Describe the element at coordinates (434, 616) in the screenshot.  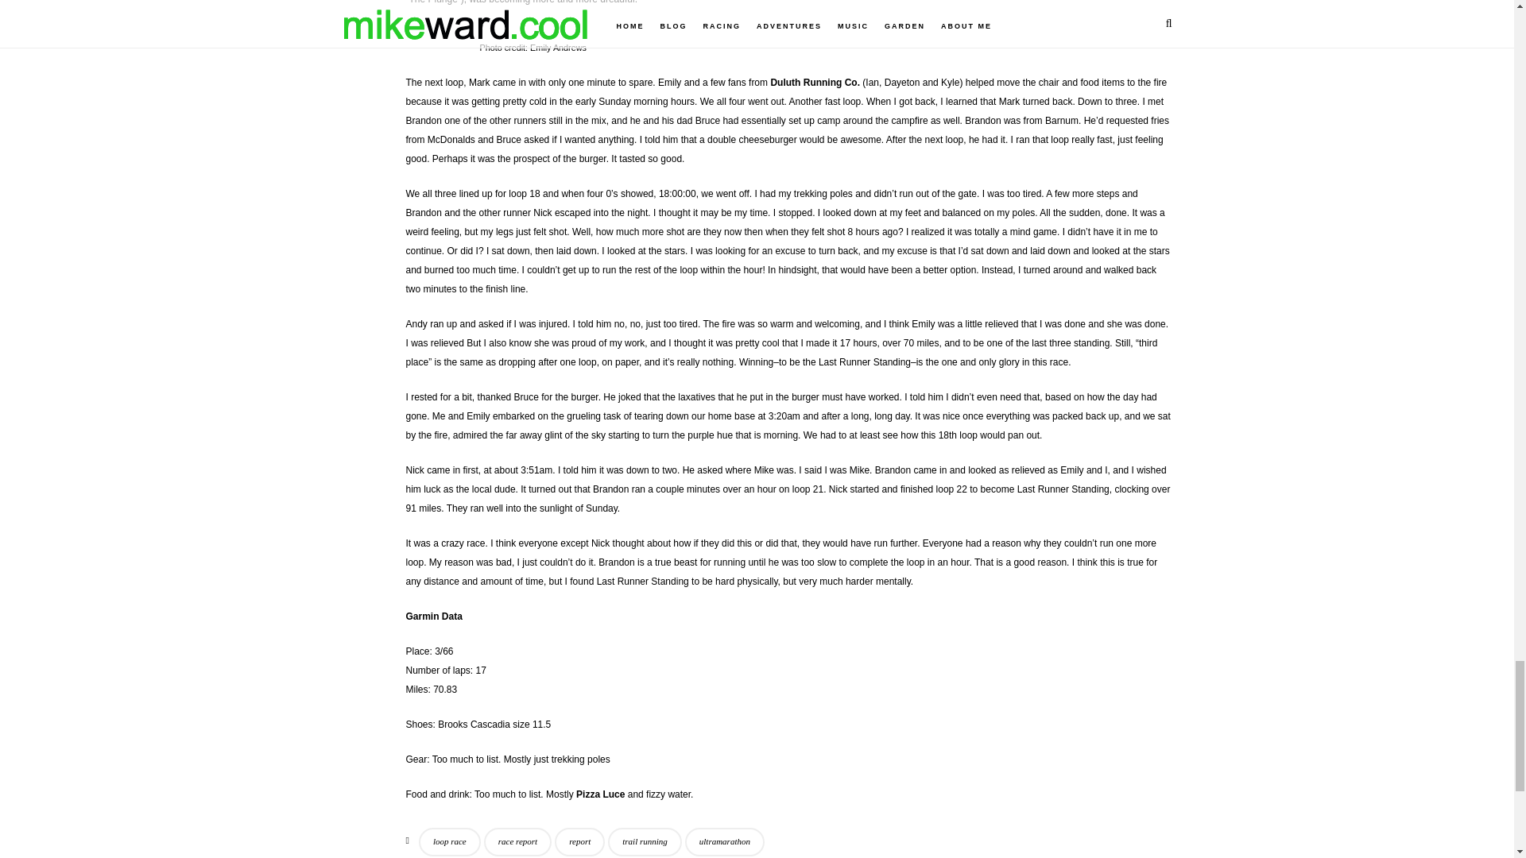
I see `Garmin Data` at that location.